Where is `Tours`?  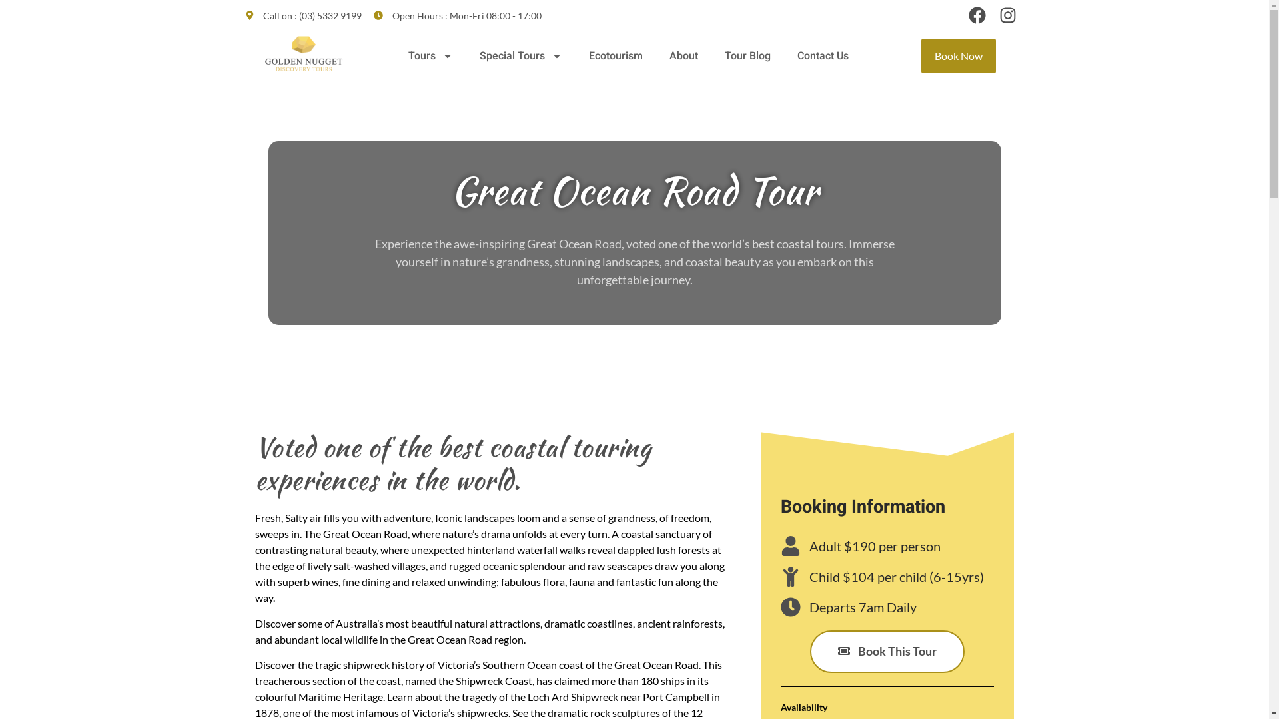 Tours is located at coordinates (430, 56).